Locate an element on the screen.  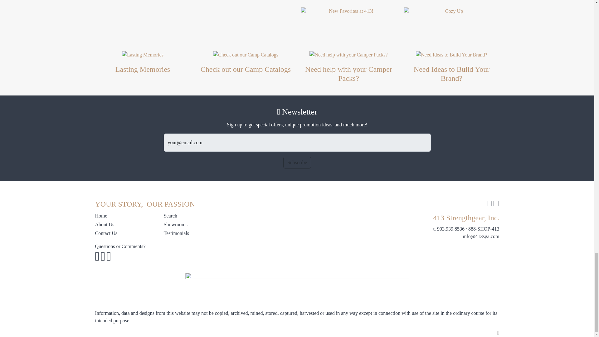
Subscribe is located at coordinates (297, 163).